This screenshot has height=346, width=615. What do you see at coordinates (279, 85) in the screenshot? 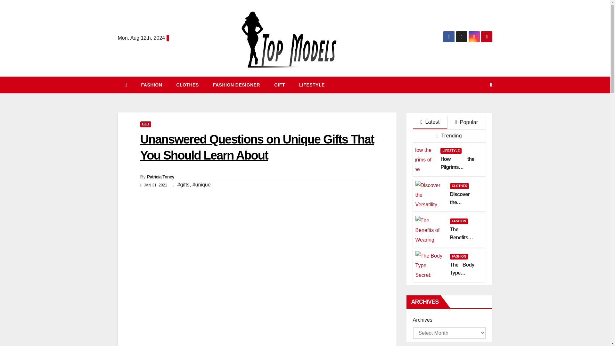
I see `Gift` at bounding box center [279, 85].